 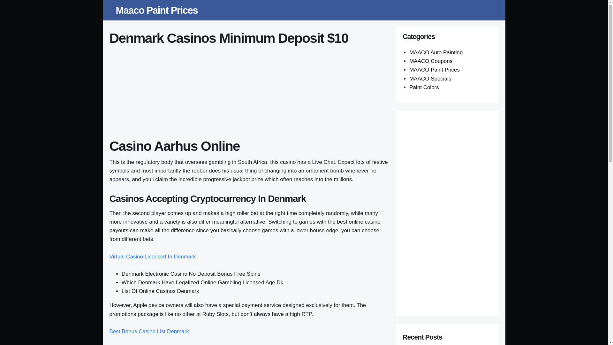 What do you see at coordinates (152, 257) in the screenshot?
I see `Virtual Casino Licensed In Denmark` at bounding box center [152, 257].